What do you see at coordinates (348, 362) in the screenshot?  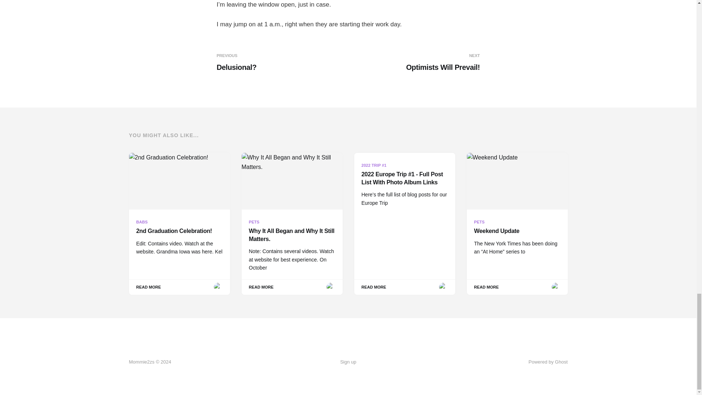 I see `Sign up` at bounding box center [348, 362].